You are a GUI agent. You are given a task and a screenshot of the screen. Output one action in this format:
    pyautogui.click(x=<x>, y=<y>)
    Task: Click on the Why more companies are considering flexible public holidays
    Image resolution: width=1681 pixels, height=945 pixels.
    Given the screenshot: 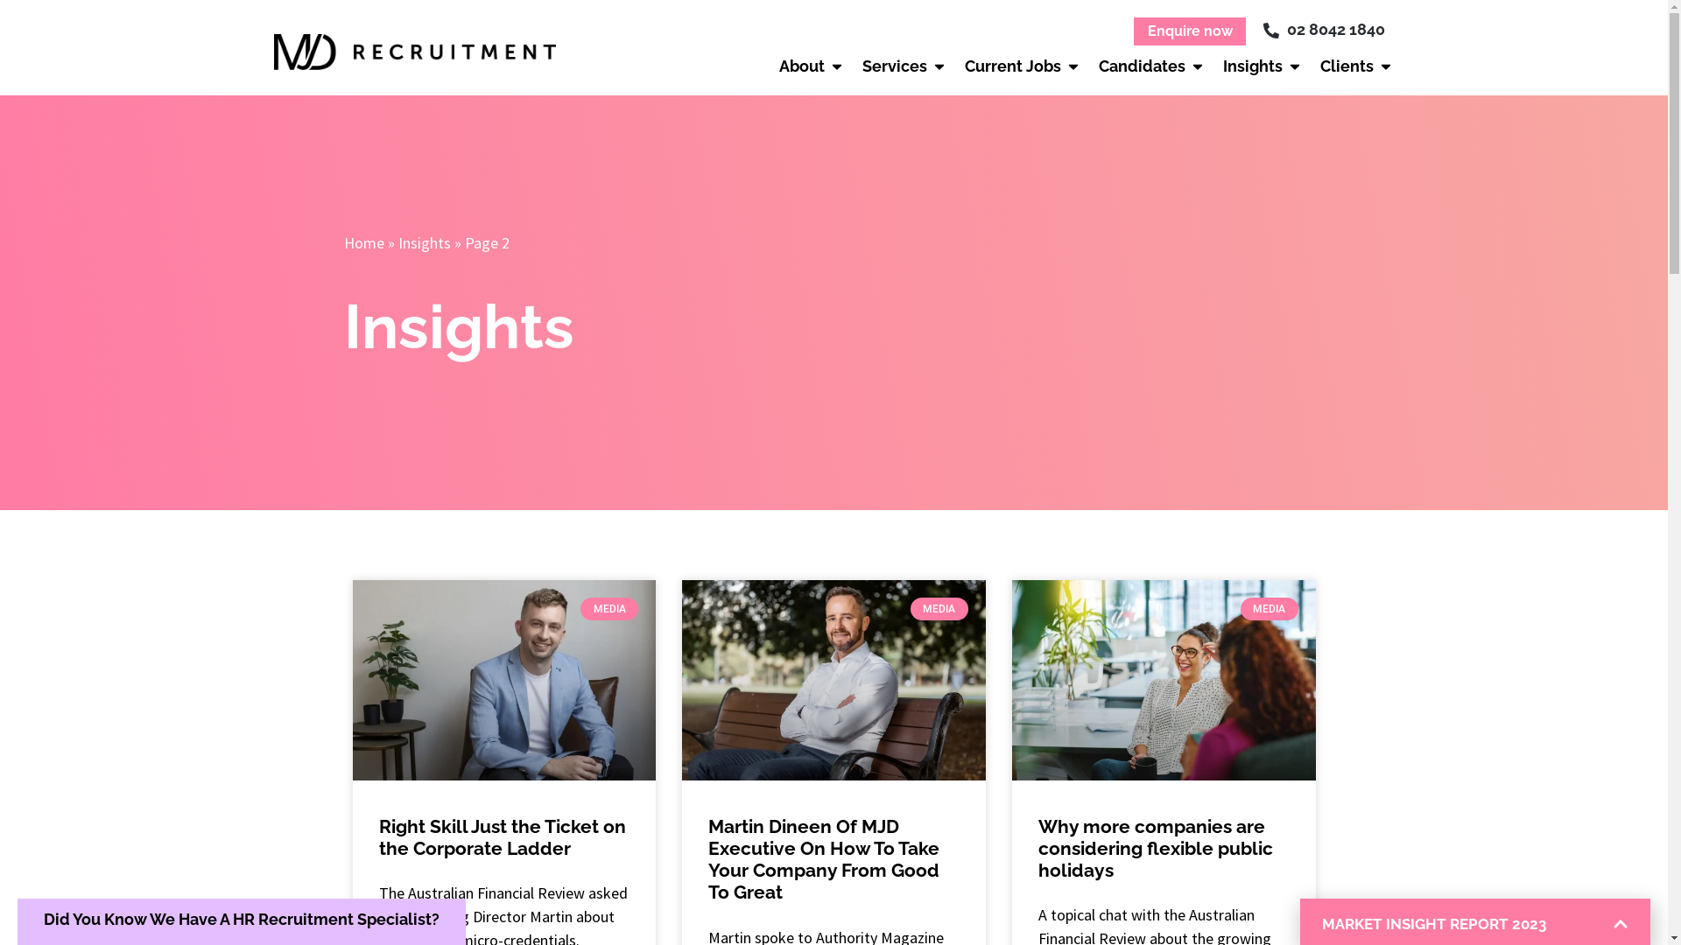 What is the action you would take?
    pyautogui.click(x=1156, y=849)
    